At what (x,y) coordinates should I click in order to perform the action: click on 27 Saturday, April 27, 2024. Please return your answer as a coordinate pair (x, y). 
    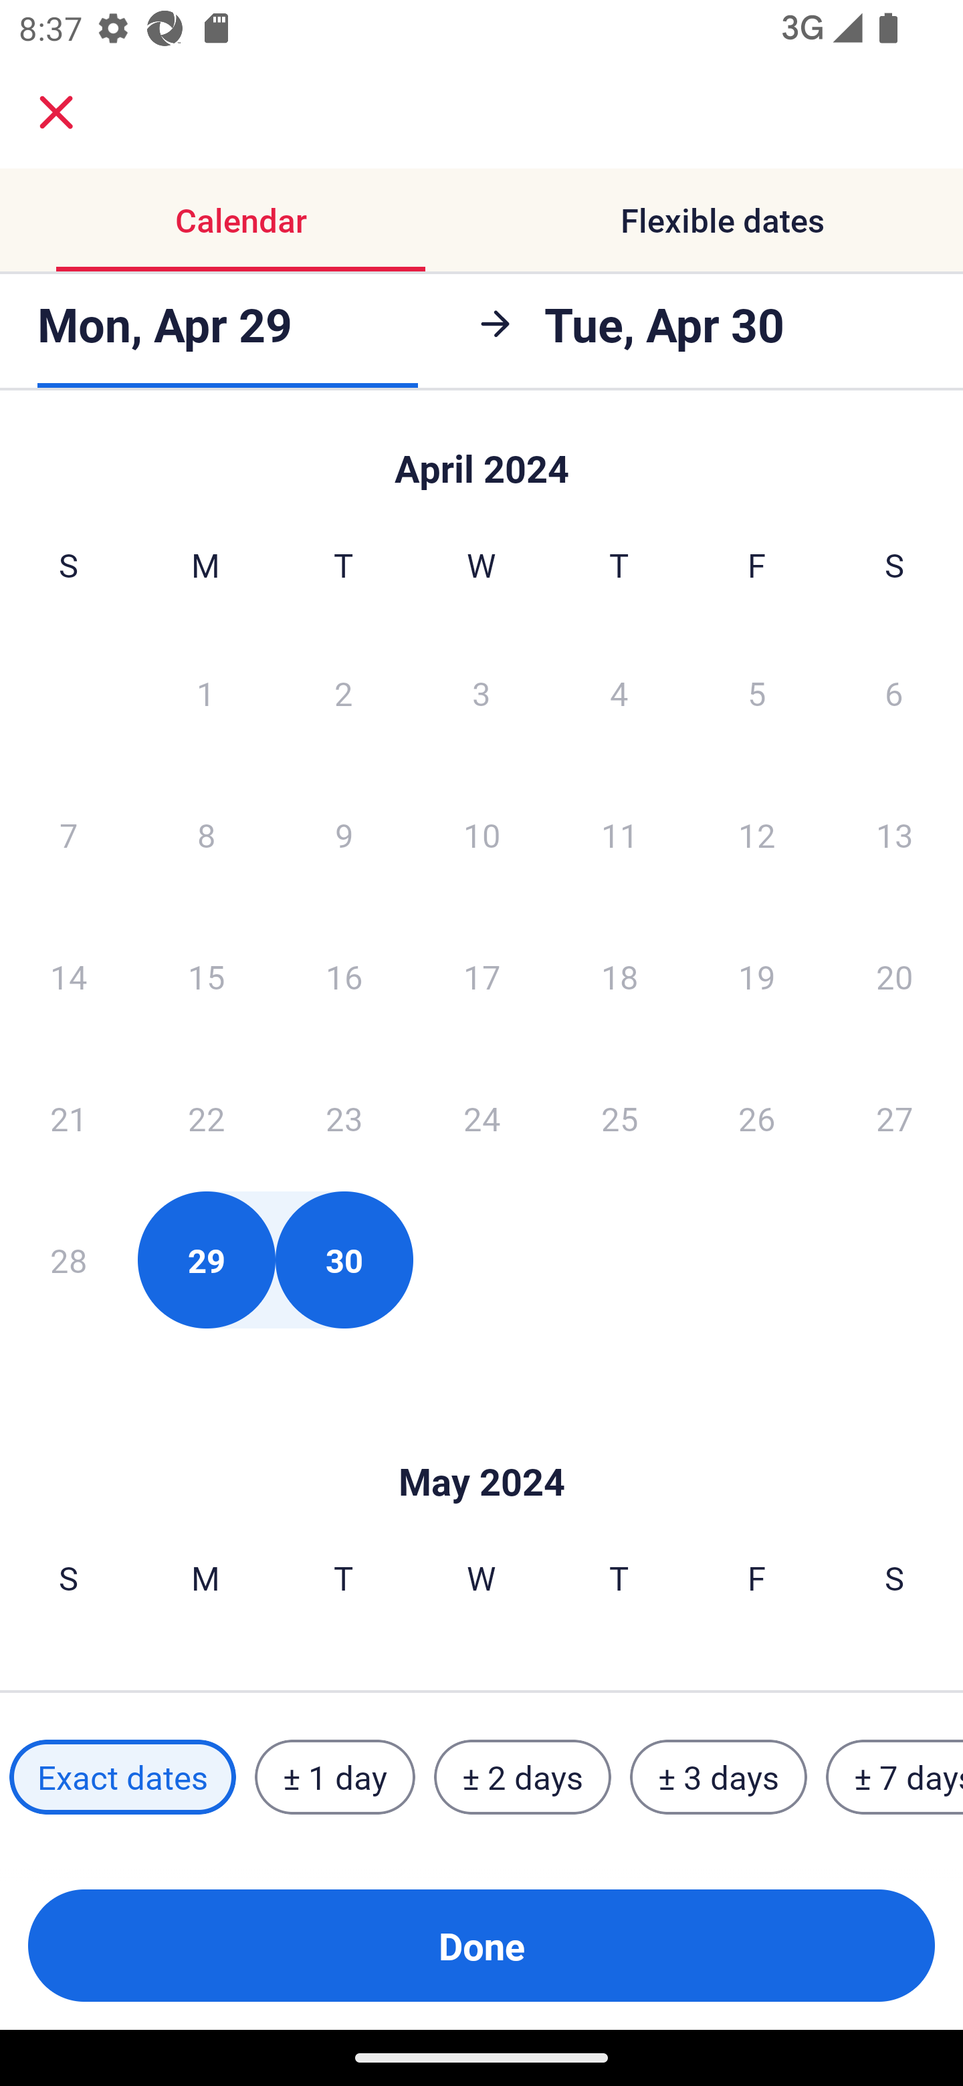
    Looking at the image, I should click on (895, 1118).